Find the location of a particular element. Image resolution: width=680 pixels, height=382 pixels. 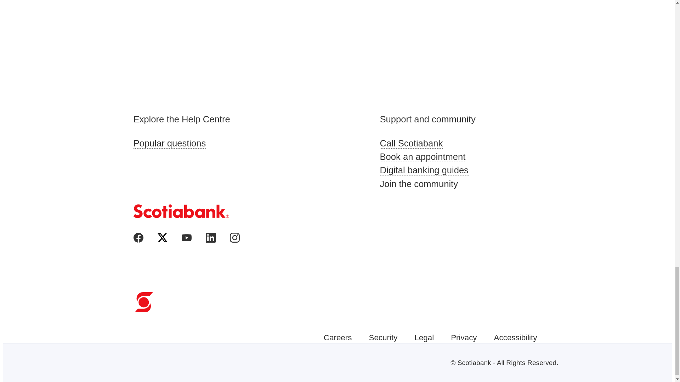

Careers is located at coordinates (338, 337).